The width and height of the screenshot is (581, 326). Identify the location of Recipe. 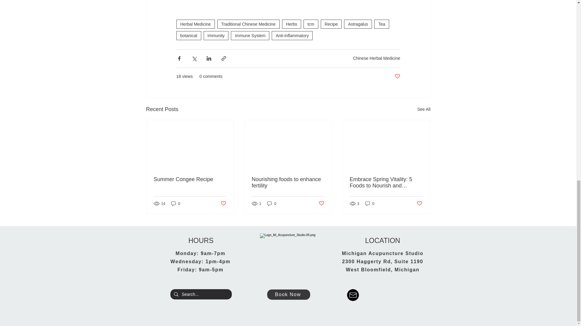
(331, 24).